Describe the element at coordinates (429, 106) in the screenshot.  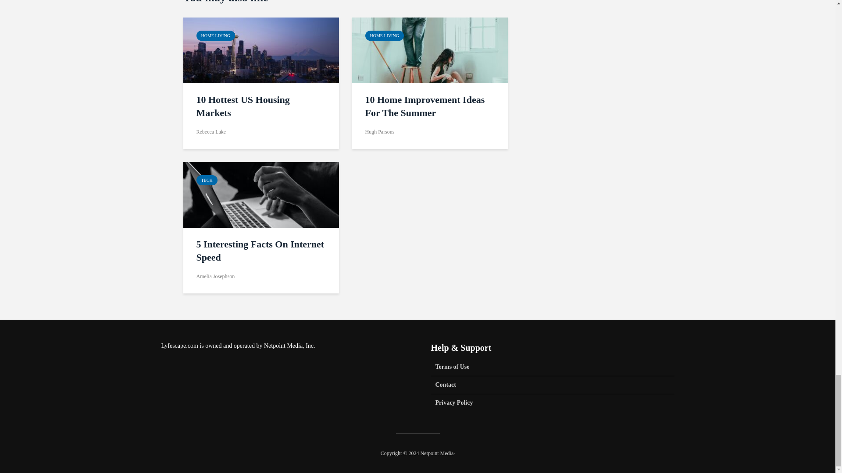
I see `10 Home Improvement Ideas For The Summer` at that location.